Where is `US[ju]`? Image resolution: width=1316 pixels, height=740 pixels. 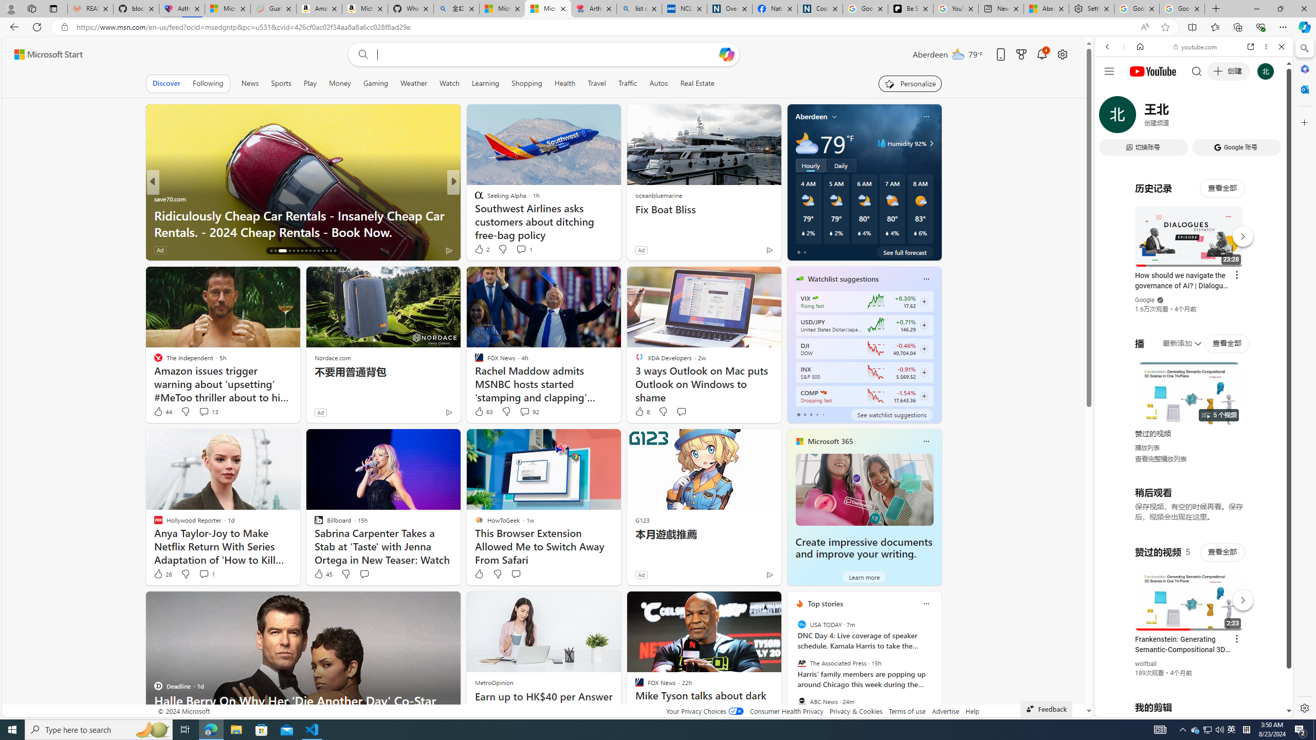 US[ju] is located at coordinates (1129, 709).